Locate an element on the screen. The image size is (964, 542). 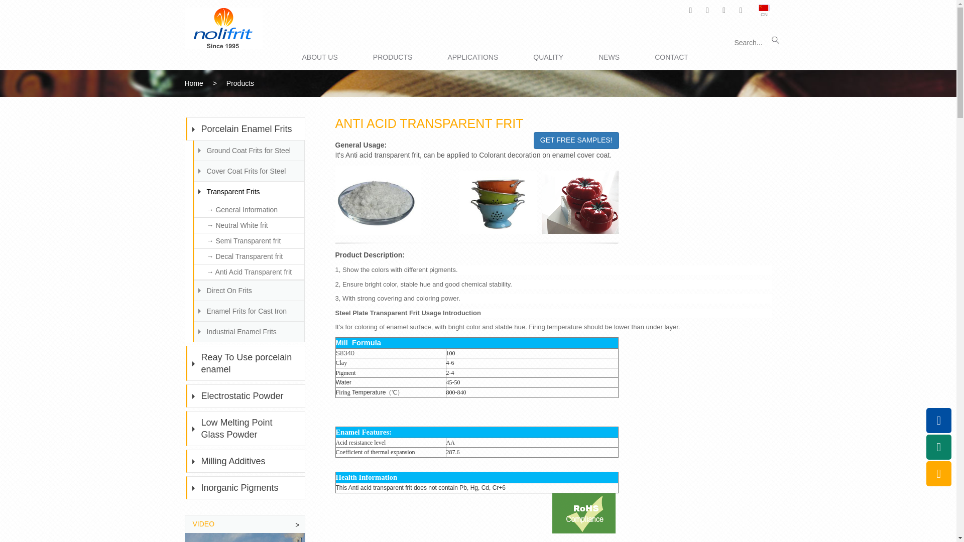
APPLICATIONS is located at coordinates (472, 57).